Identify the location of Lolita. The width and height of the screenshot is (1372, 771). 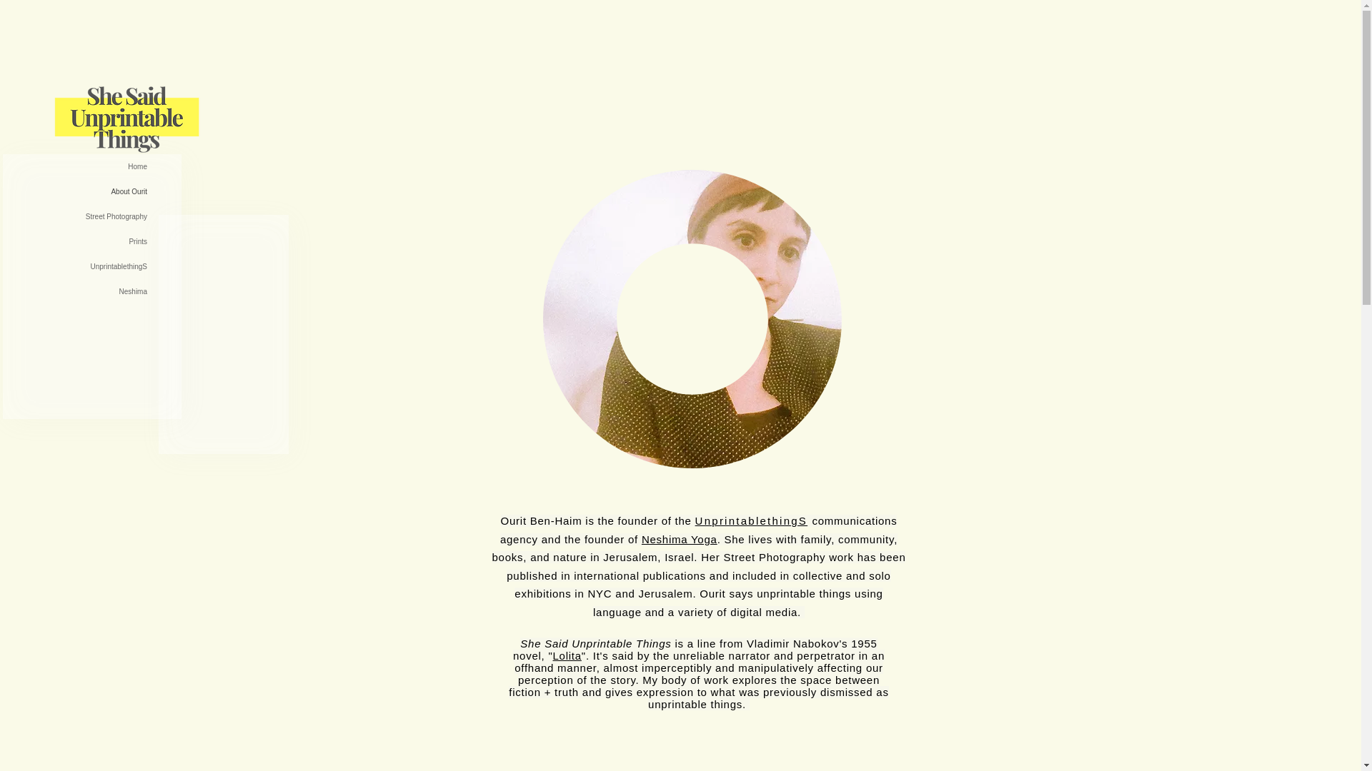
(567, 655).